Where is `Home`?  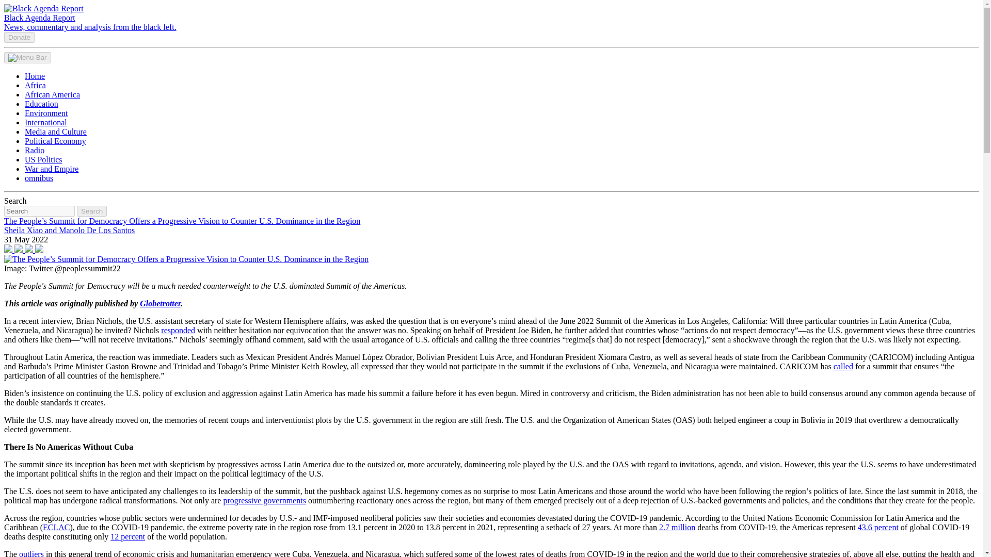
Home is located at coordinates (35, 76).